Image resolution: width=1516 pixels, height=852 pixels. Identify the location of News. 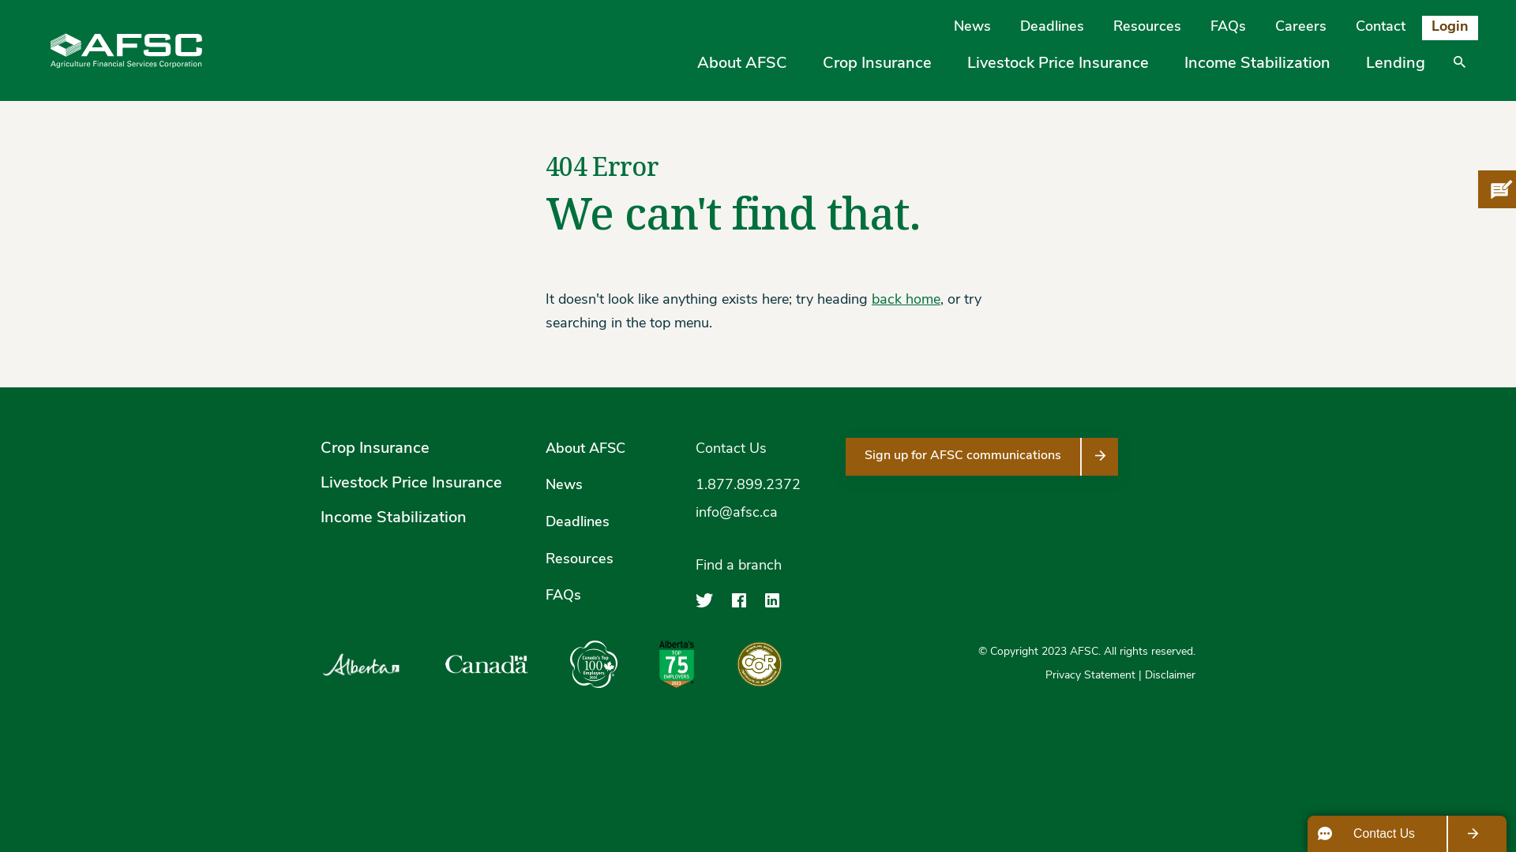
(564, 486).